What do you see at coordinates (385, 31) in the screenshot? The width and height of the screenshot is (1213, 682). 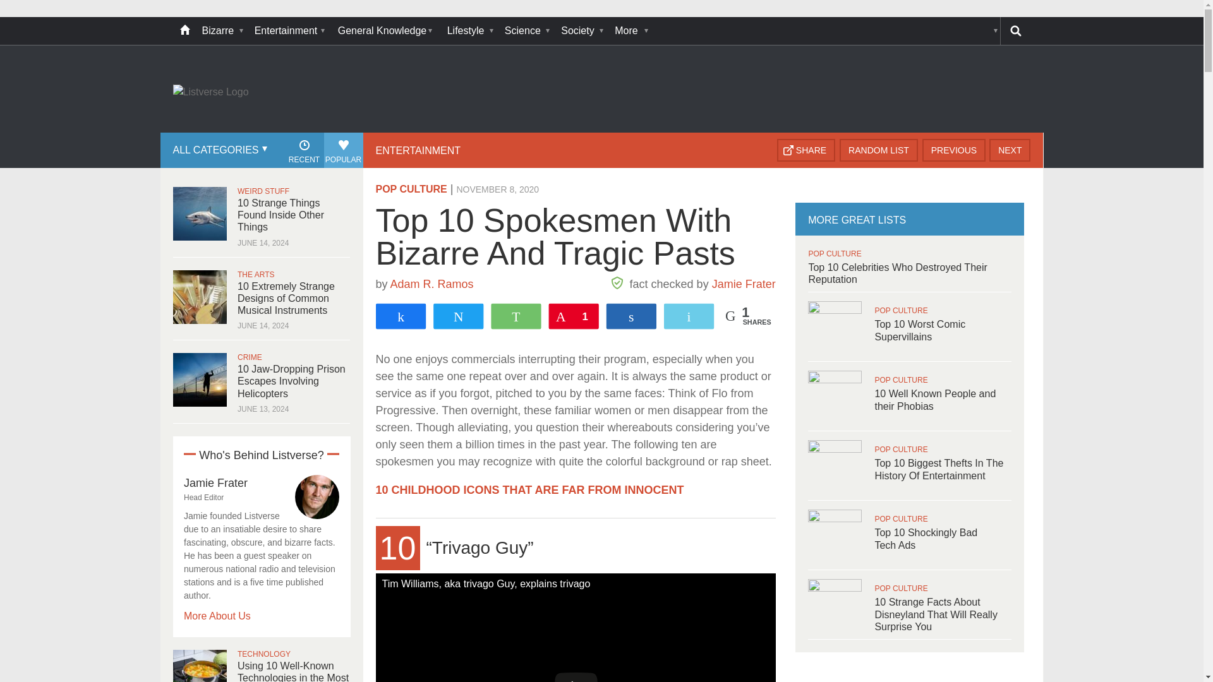 I see `General Knowledge` at bounding box center [385, 31].